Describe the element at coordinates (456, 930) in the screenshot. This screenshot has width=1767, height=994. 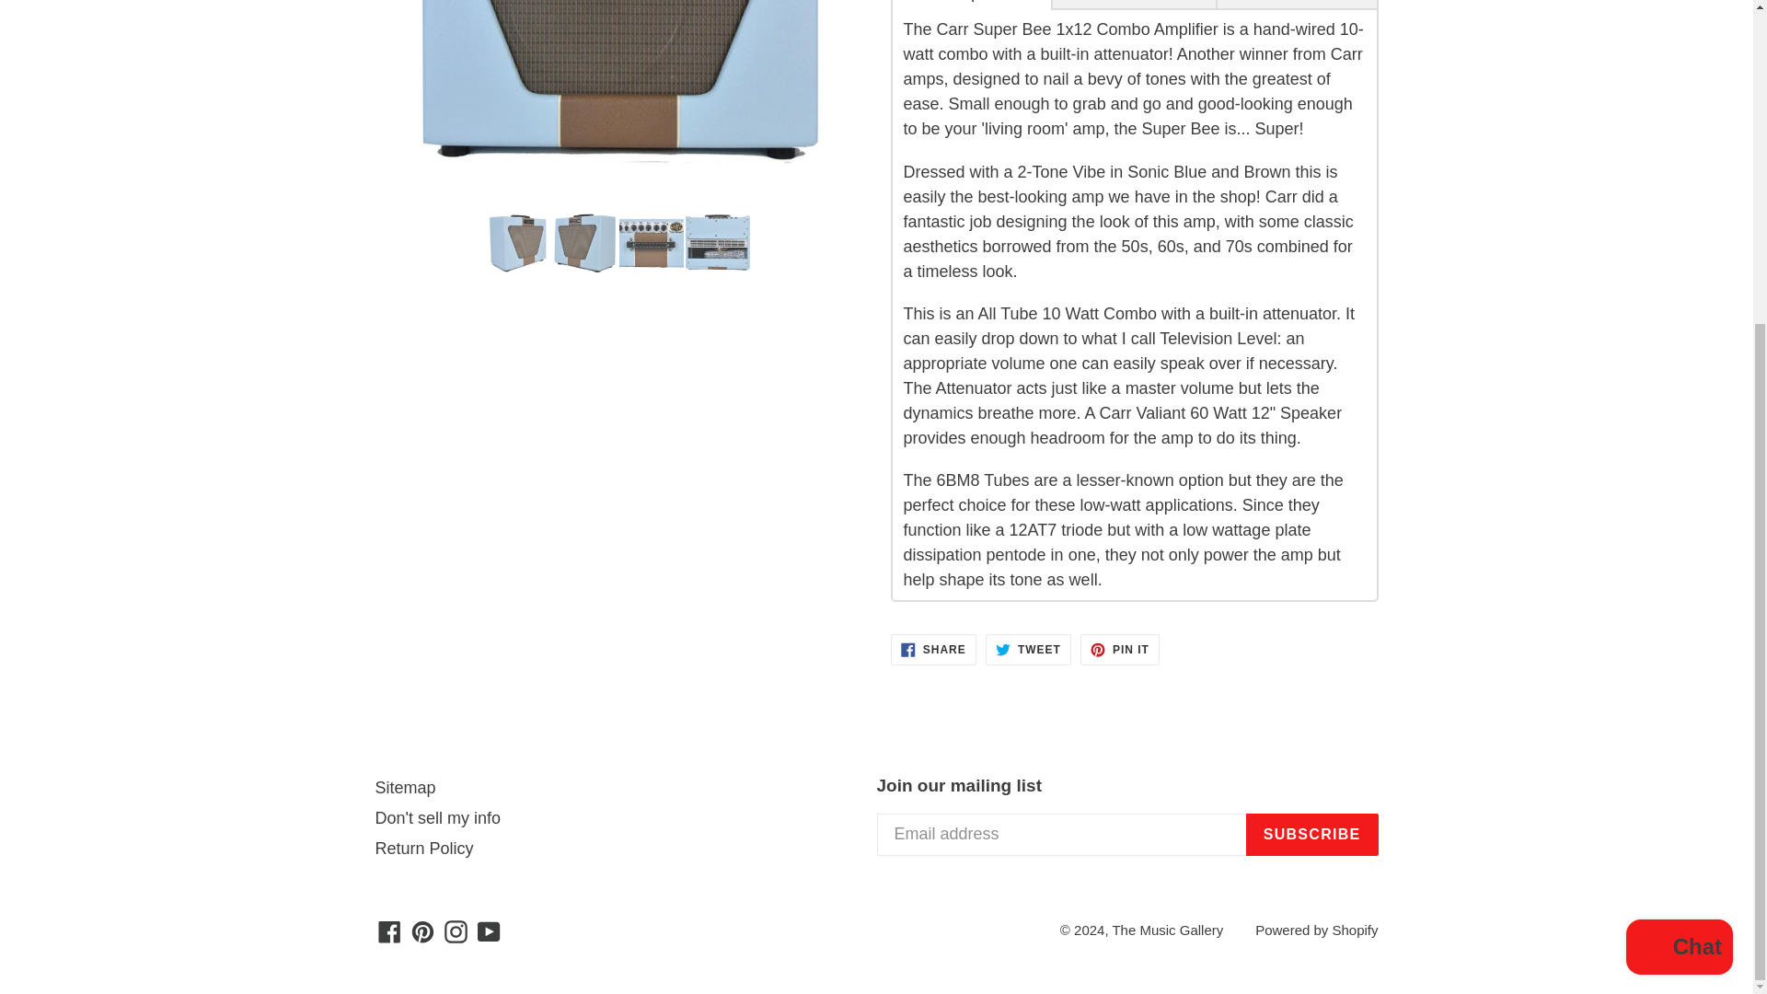
I see `The Music Gallery on Instagram` at that location.